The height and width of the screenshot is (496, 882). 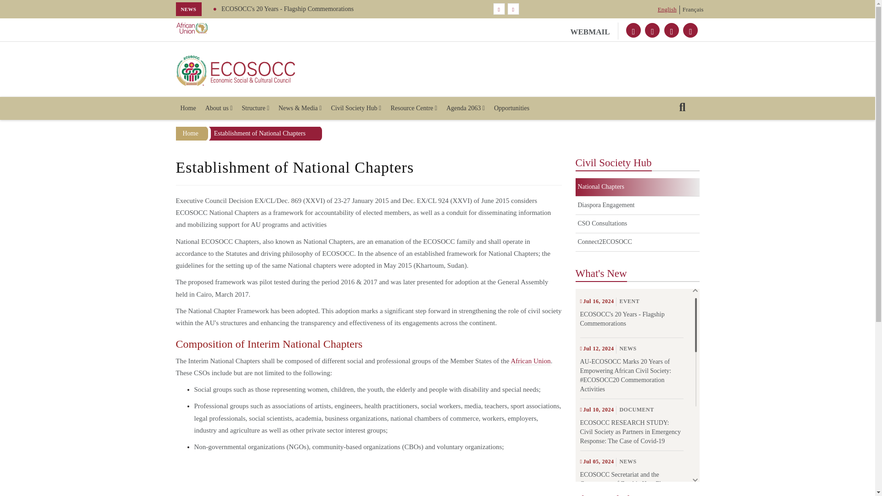 I want to click on English, so click(x=667, y=9).